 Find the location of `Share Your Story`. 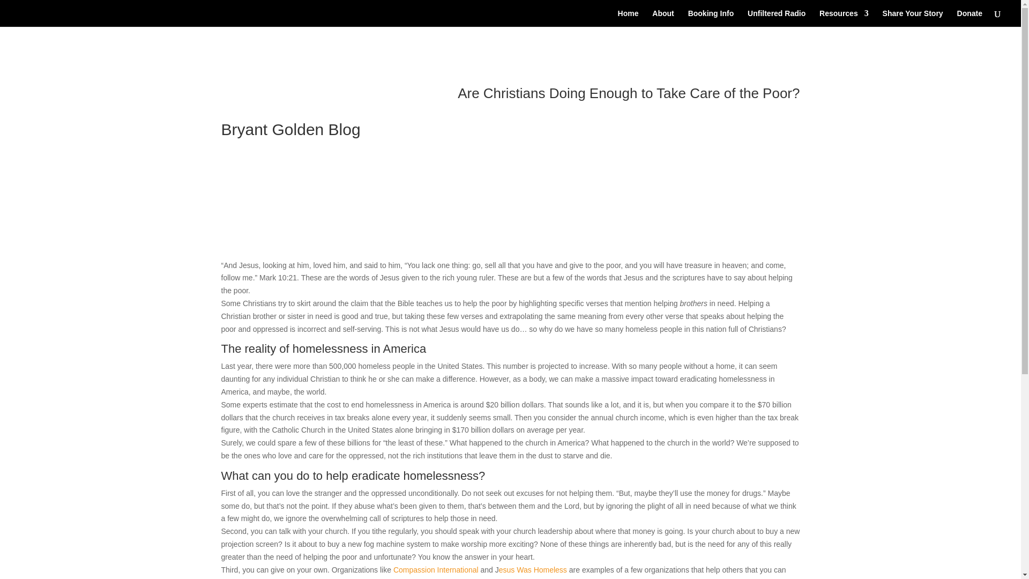

Share Your Story is located at coordinates (913, 18).